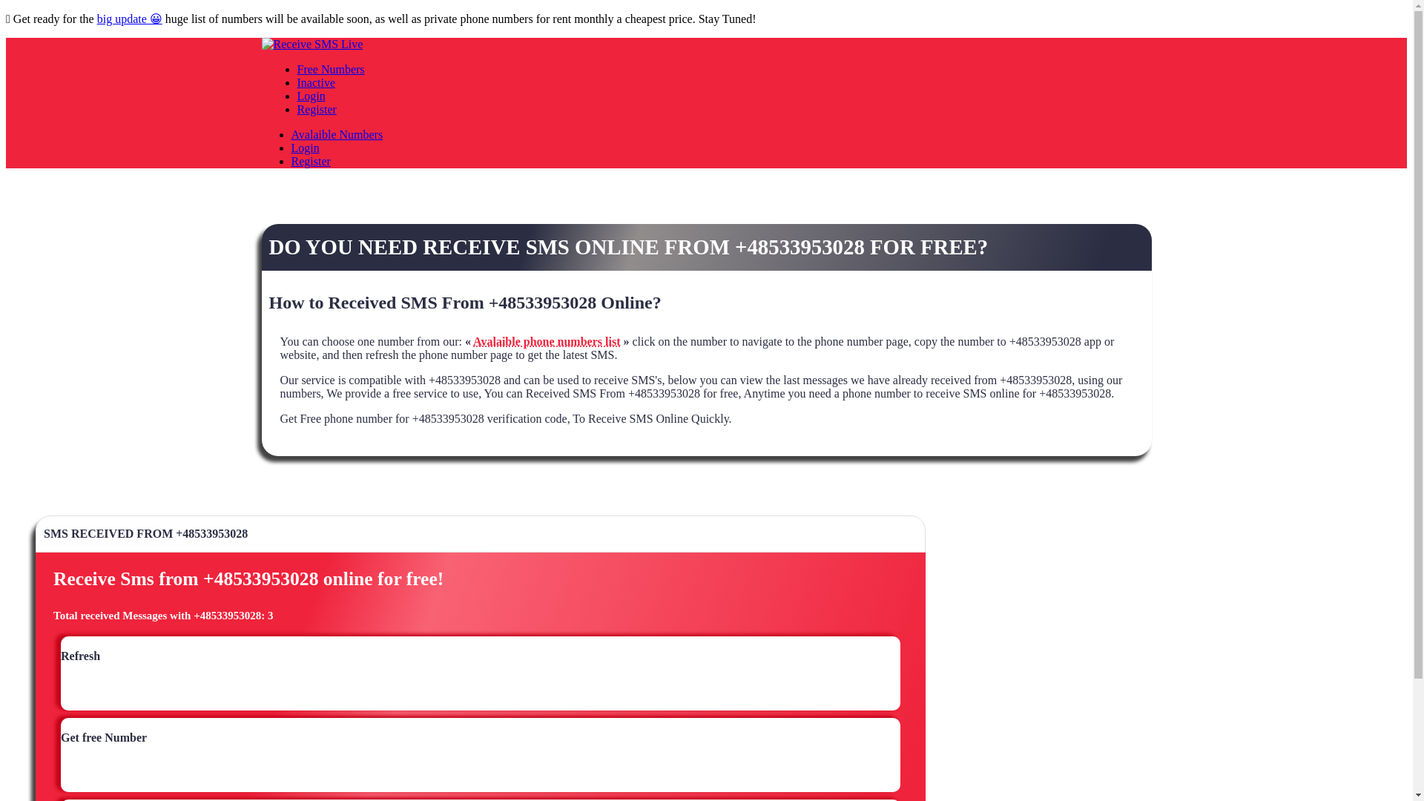 Image resolution: width=1424 pixels, height=801 pixels. Describe the element at coordinates (304, 148) in the screenshot. I see `Login` at that location.